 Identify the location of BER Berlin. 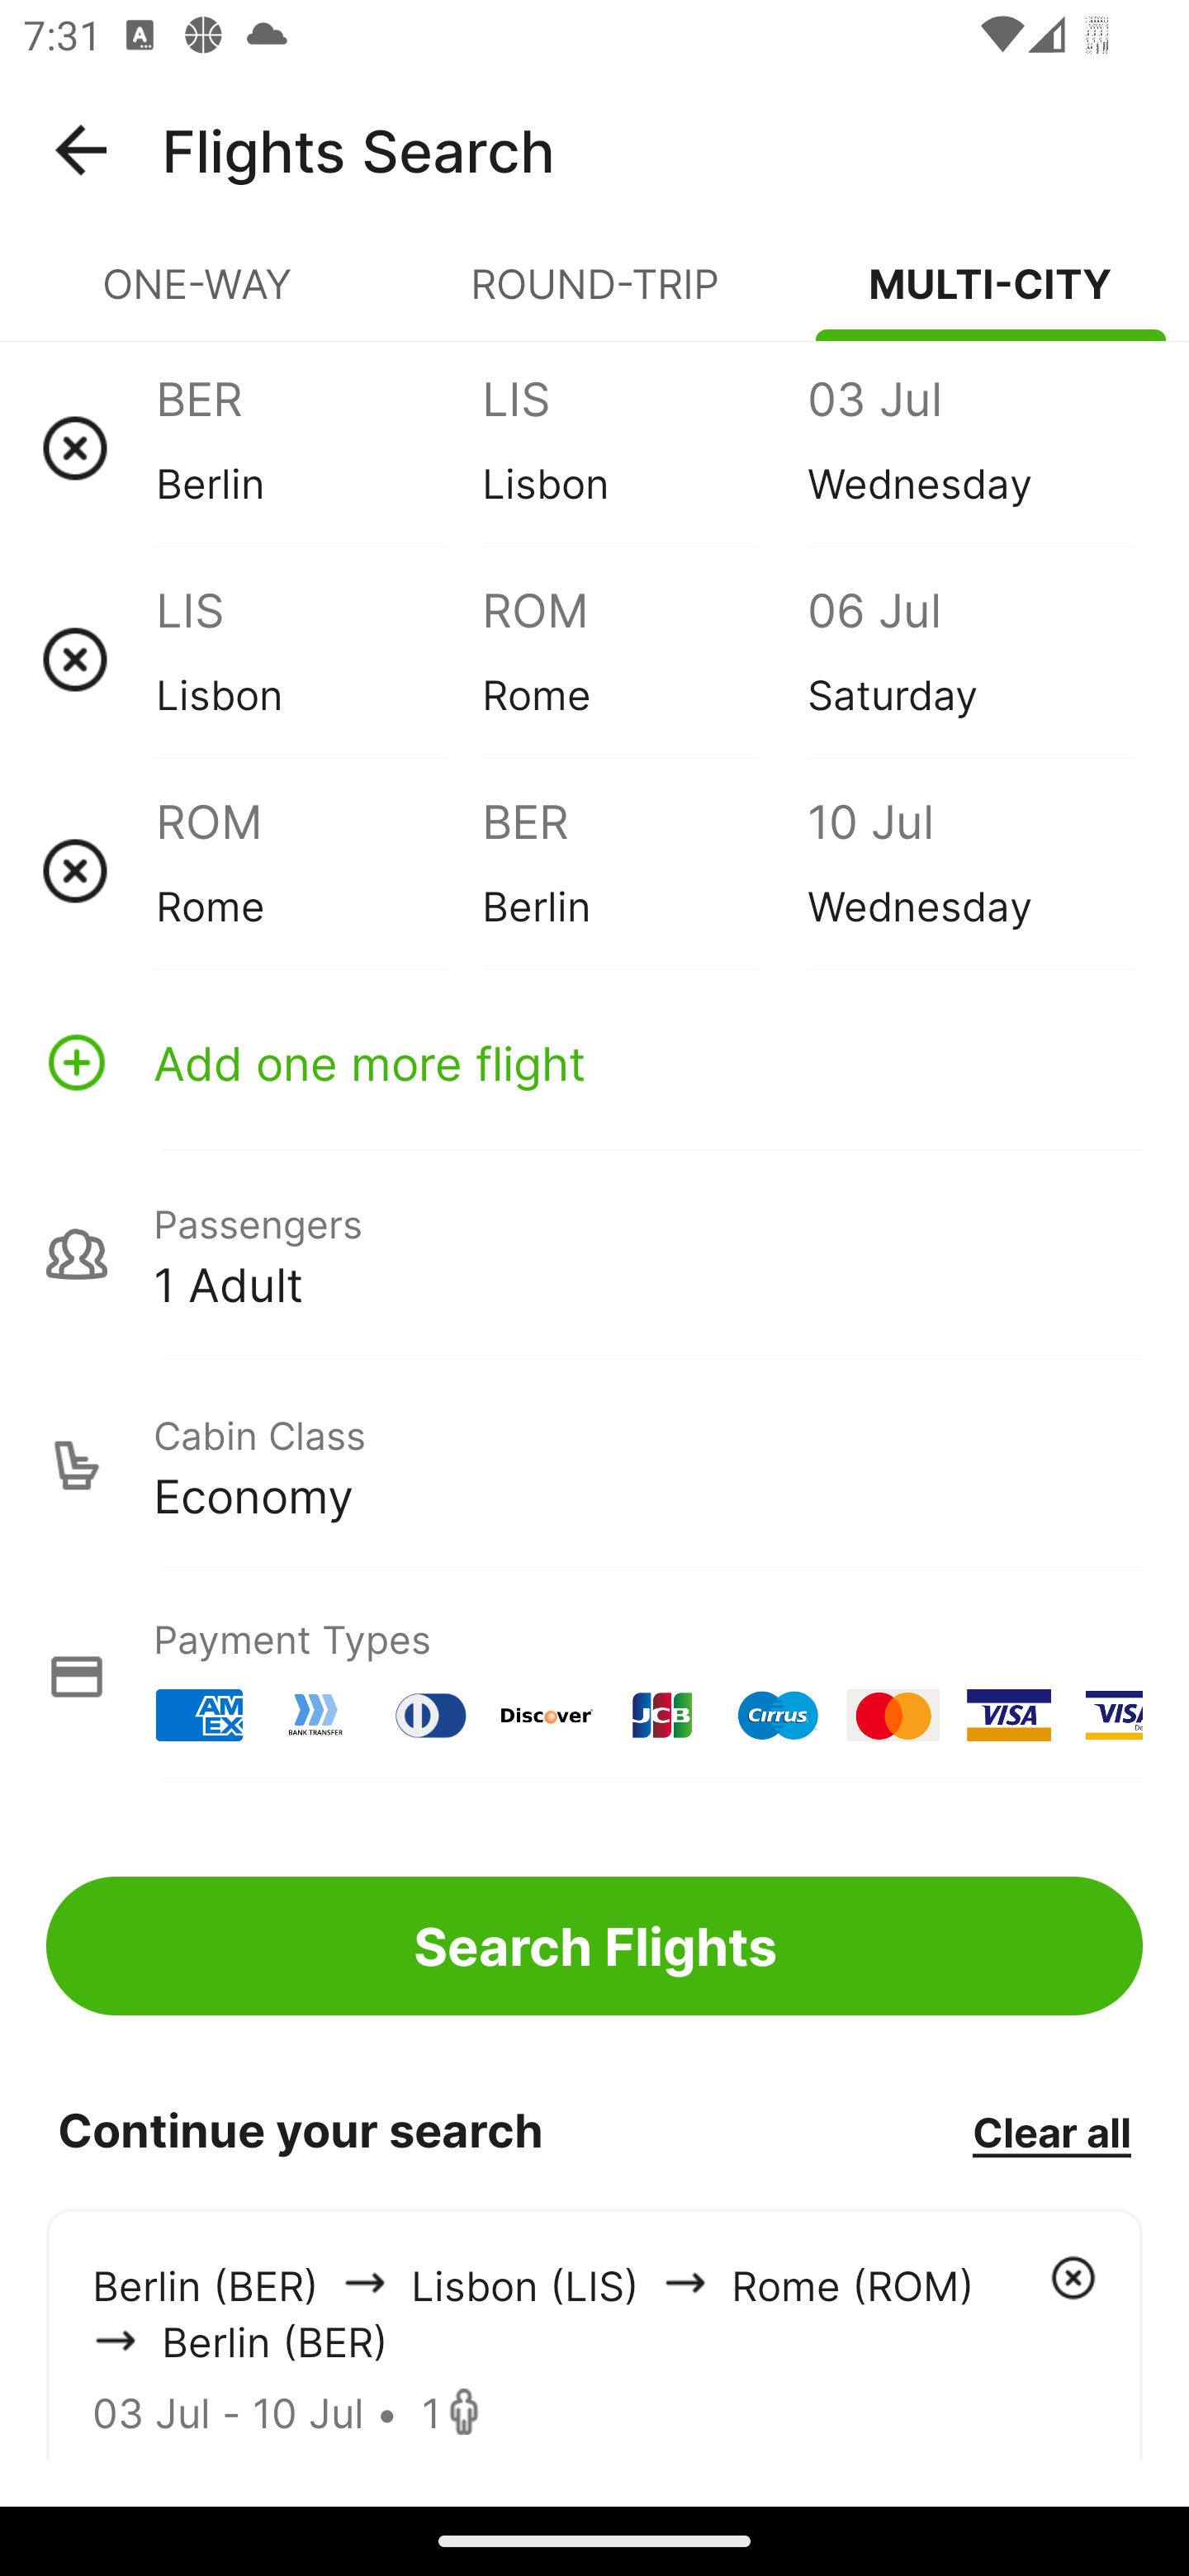
(644, 870).